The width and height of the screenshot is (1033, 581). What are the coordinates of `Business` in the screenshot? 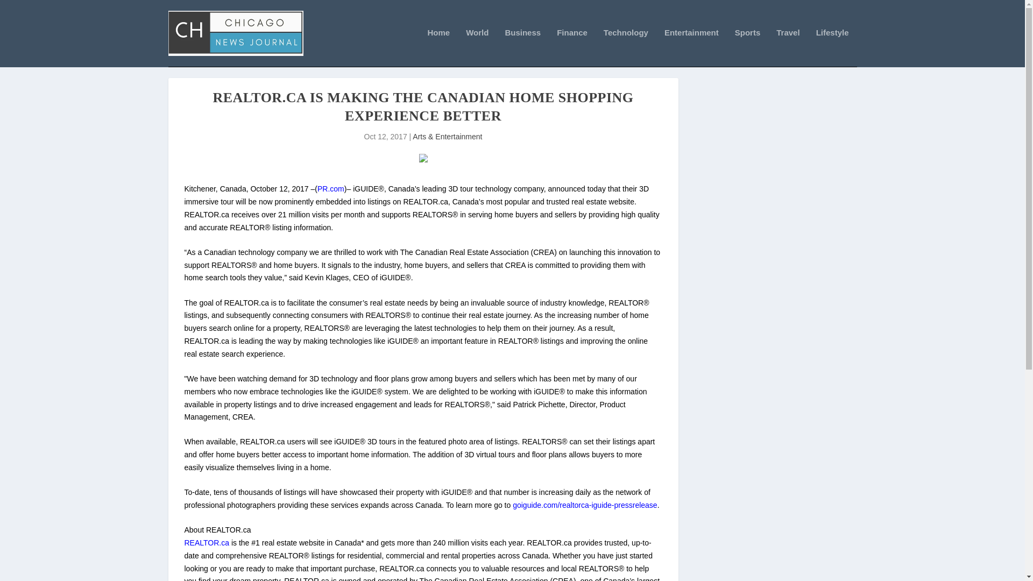 It's located at (522, 47).